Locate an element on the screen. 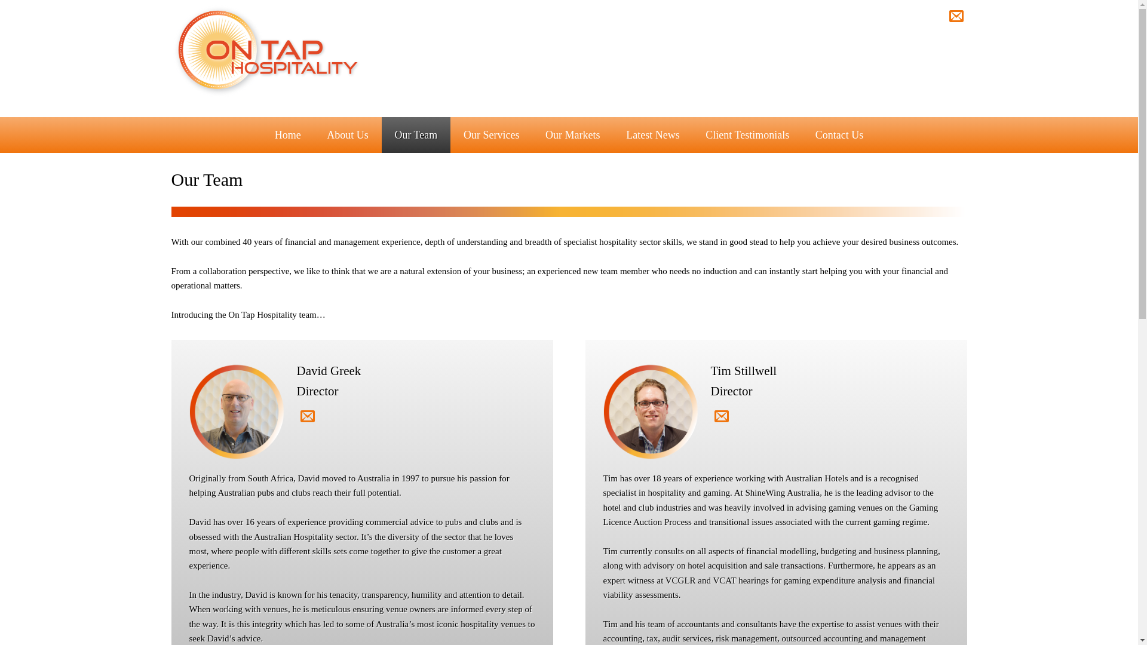 This screenshot has width=1147, height=645. Latest News is located at coordinates (652, 135).